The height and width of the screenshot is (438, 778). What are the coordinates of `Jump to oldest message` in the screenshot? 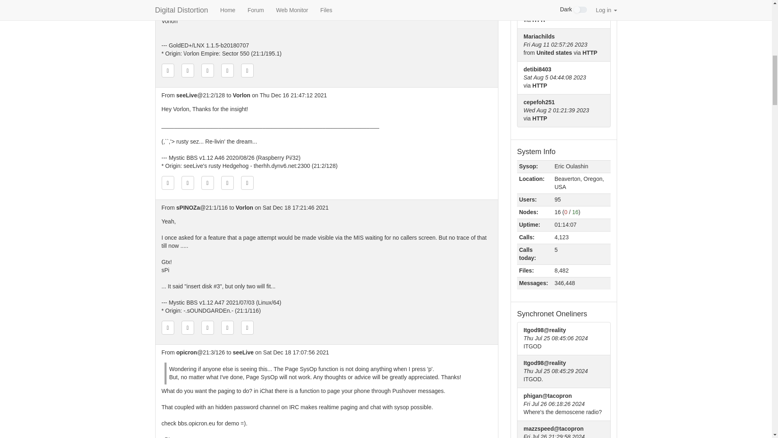 It's located at (167, 71).